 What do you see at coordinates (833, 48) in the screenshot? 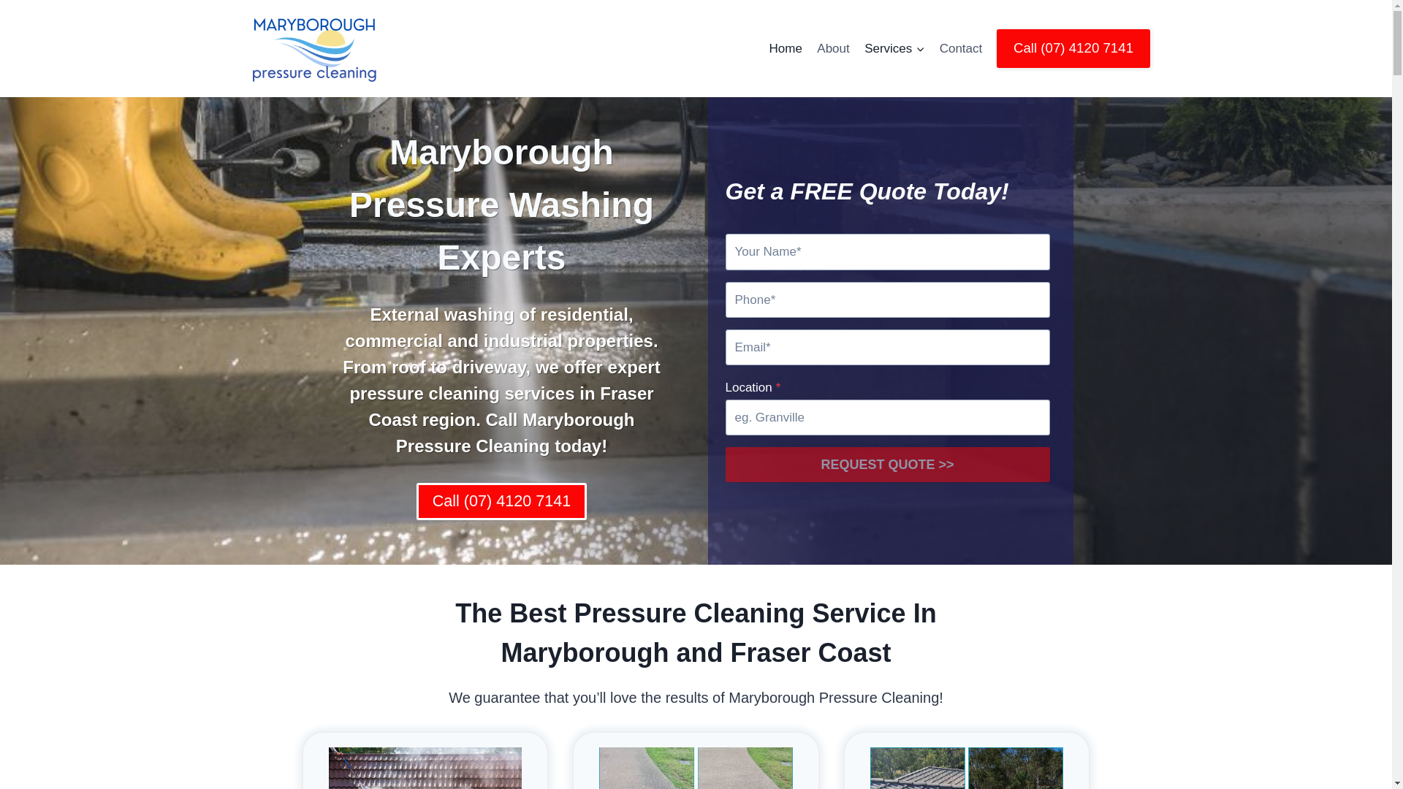
I see `About` at bounding box center [833, 48].